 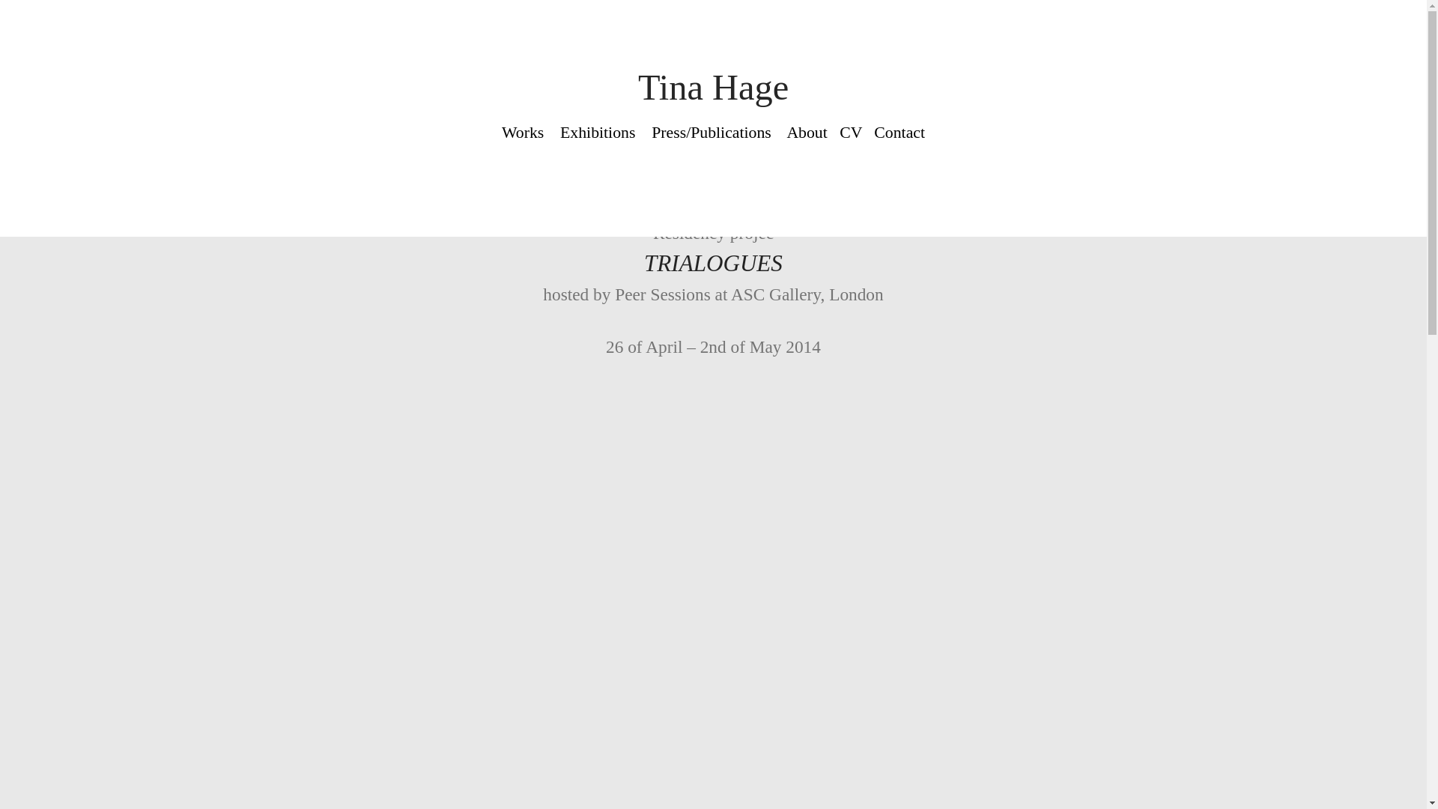 I want to click on Works, so click(x=523, y=133).